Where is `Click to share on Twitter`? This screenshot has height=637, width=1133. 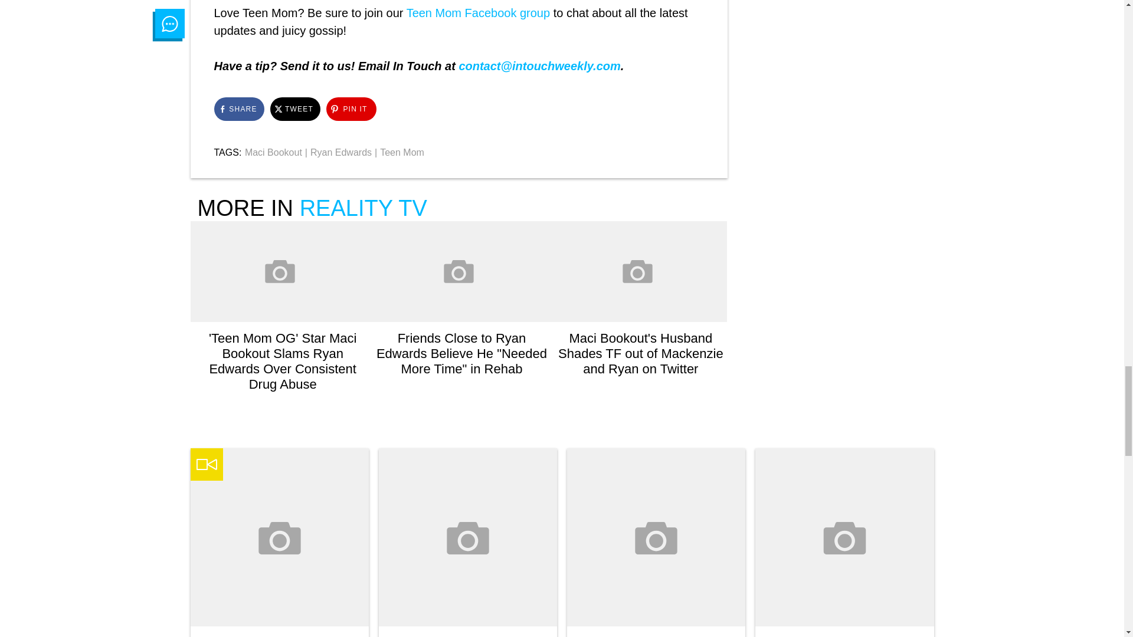 Click to share on Twitter is located at coordinates (295, 109).